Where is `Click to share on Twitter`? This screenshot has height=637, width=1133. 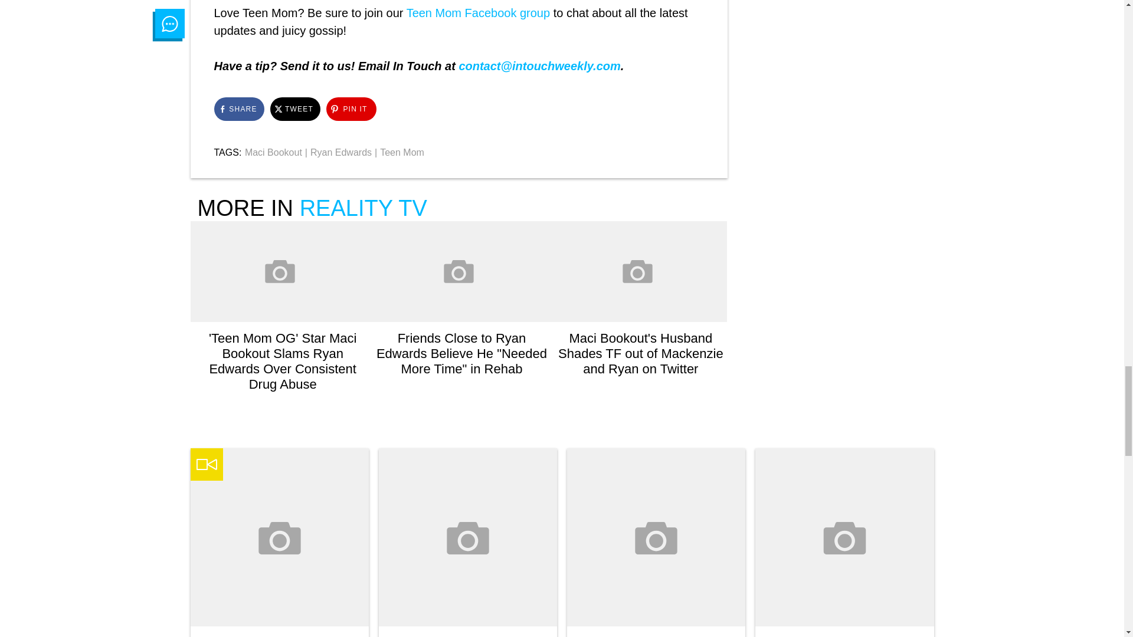 Click to share on Twitter is located at coordinates (295, 109).